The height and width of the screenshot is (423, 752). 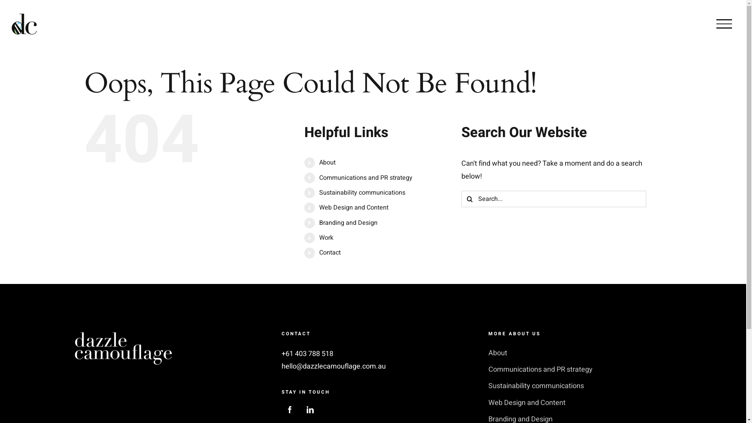 What do you see at coordinates (580, 370) in the screenshot?
I see `Communications and PR strategy` at bounding box center [580, 370].